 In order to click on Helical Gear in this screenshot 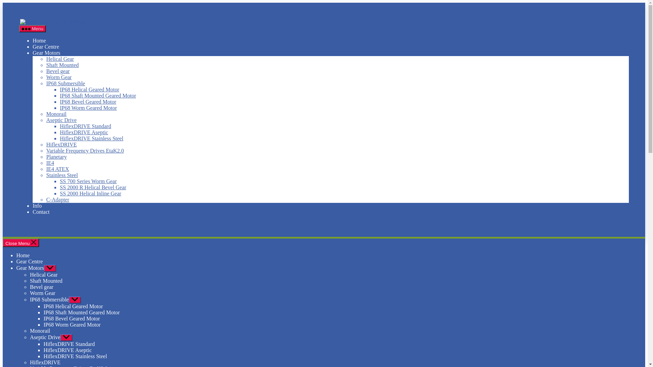, I will do `click(60, 59)`.